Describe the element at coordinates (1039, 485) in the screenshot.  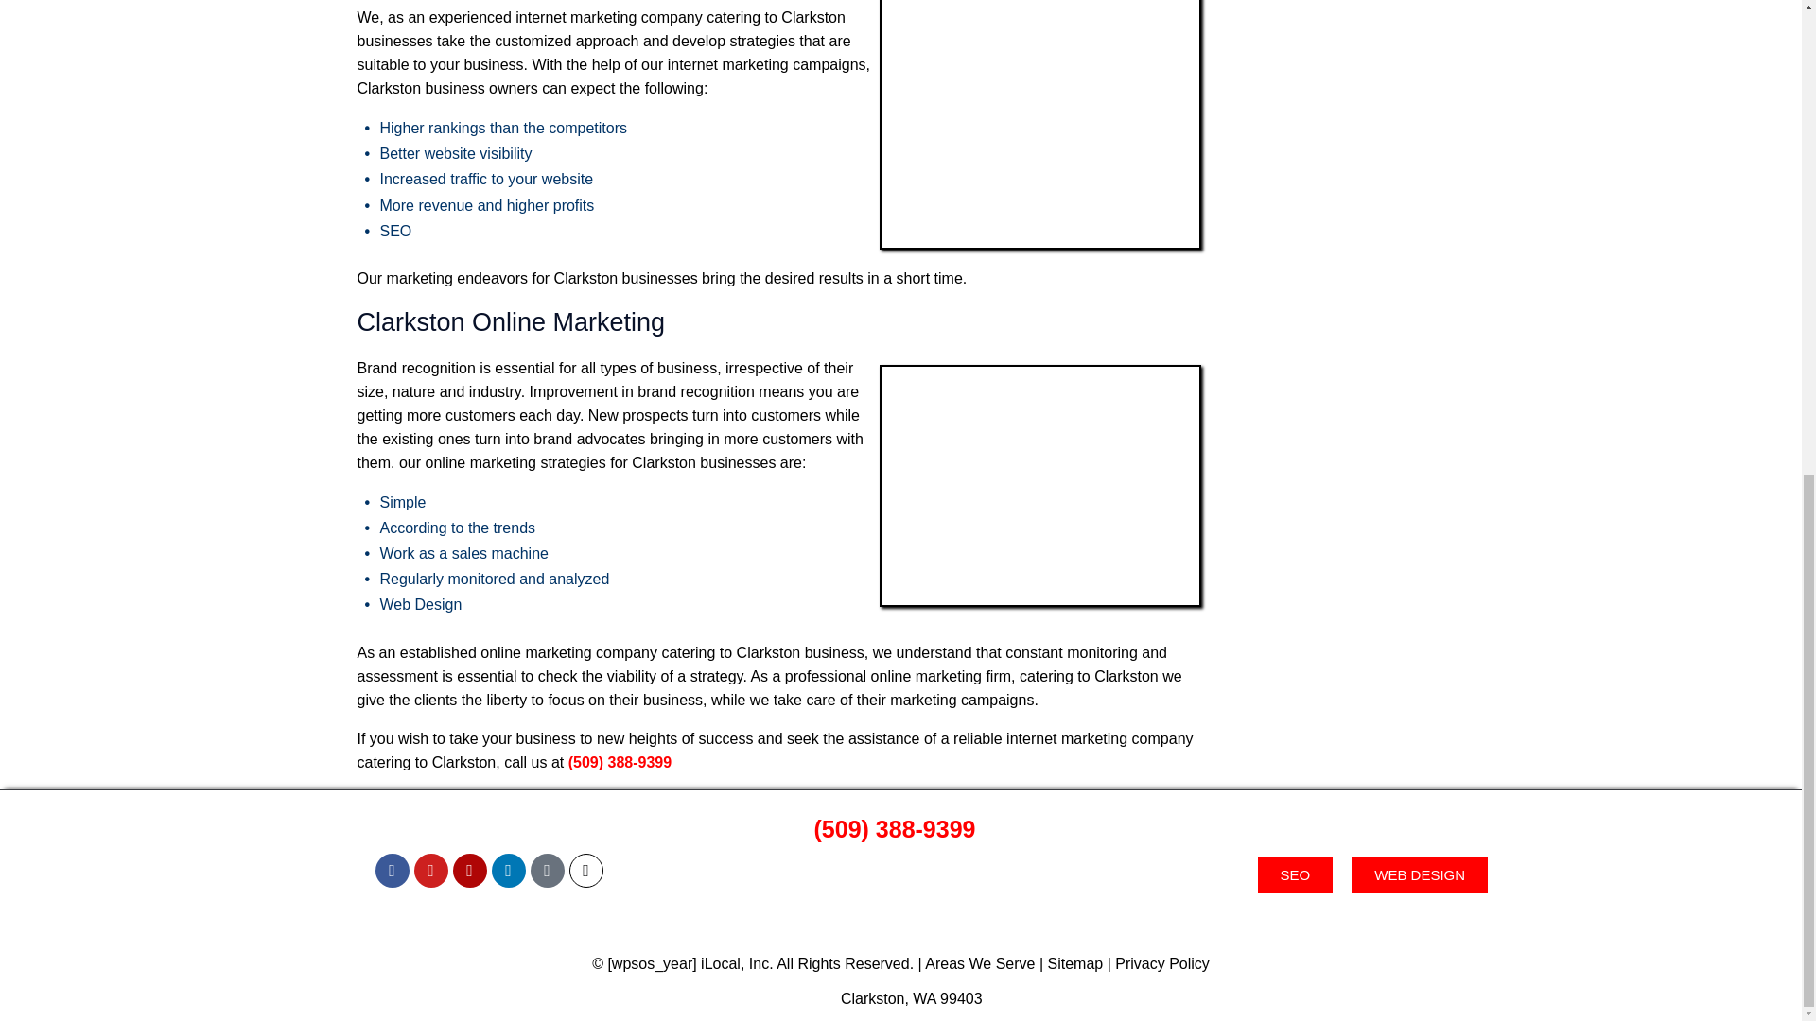
I see `Clarkston Online Marketing` at that location.